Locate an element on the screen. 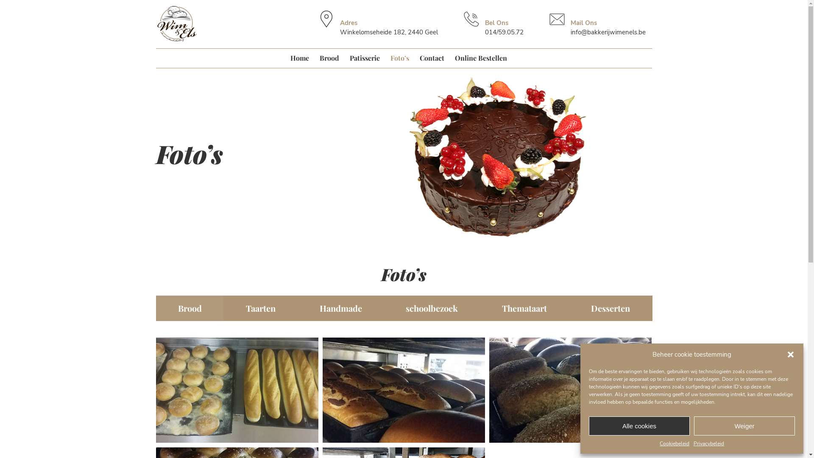  Contact is located at coordinates (432, 58).